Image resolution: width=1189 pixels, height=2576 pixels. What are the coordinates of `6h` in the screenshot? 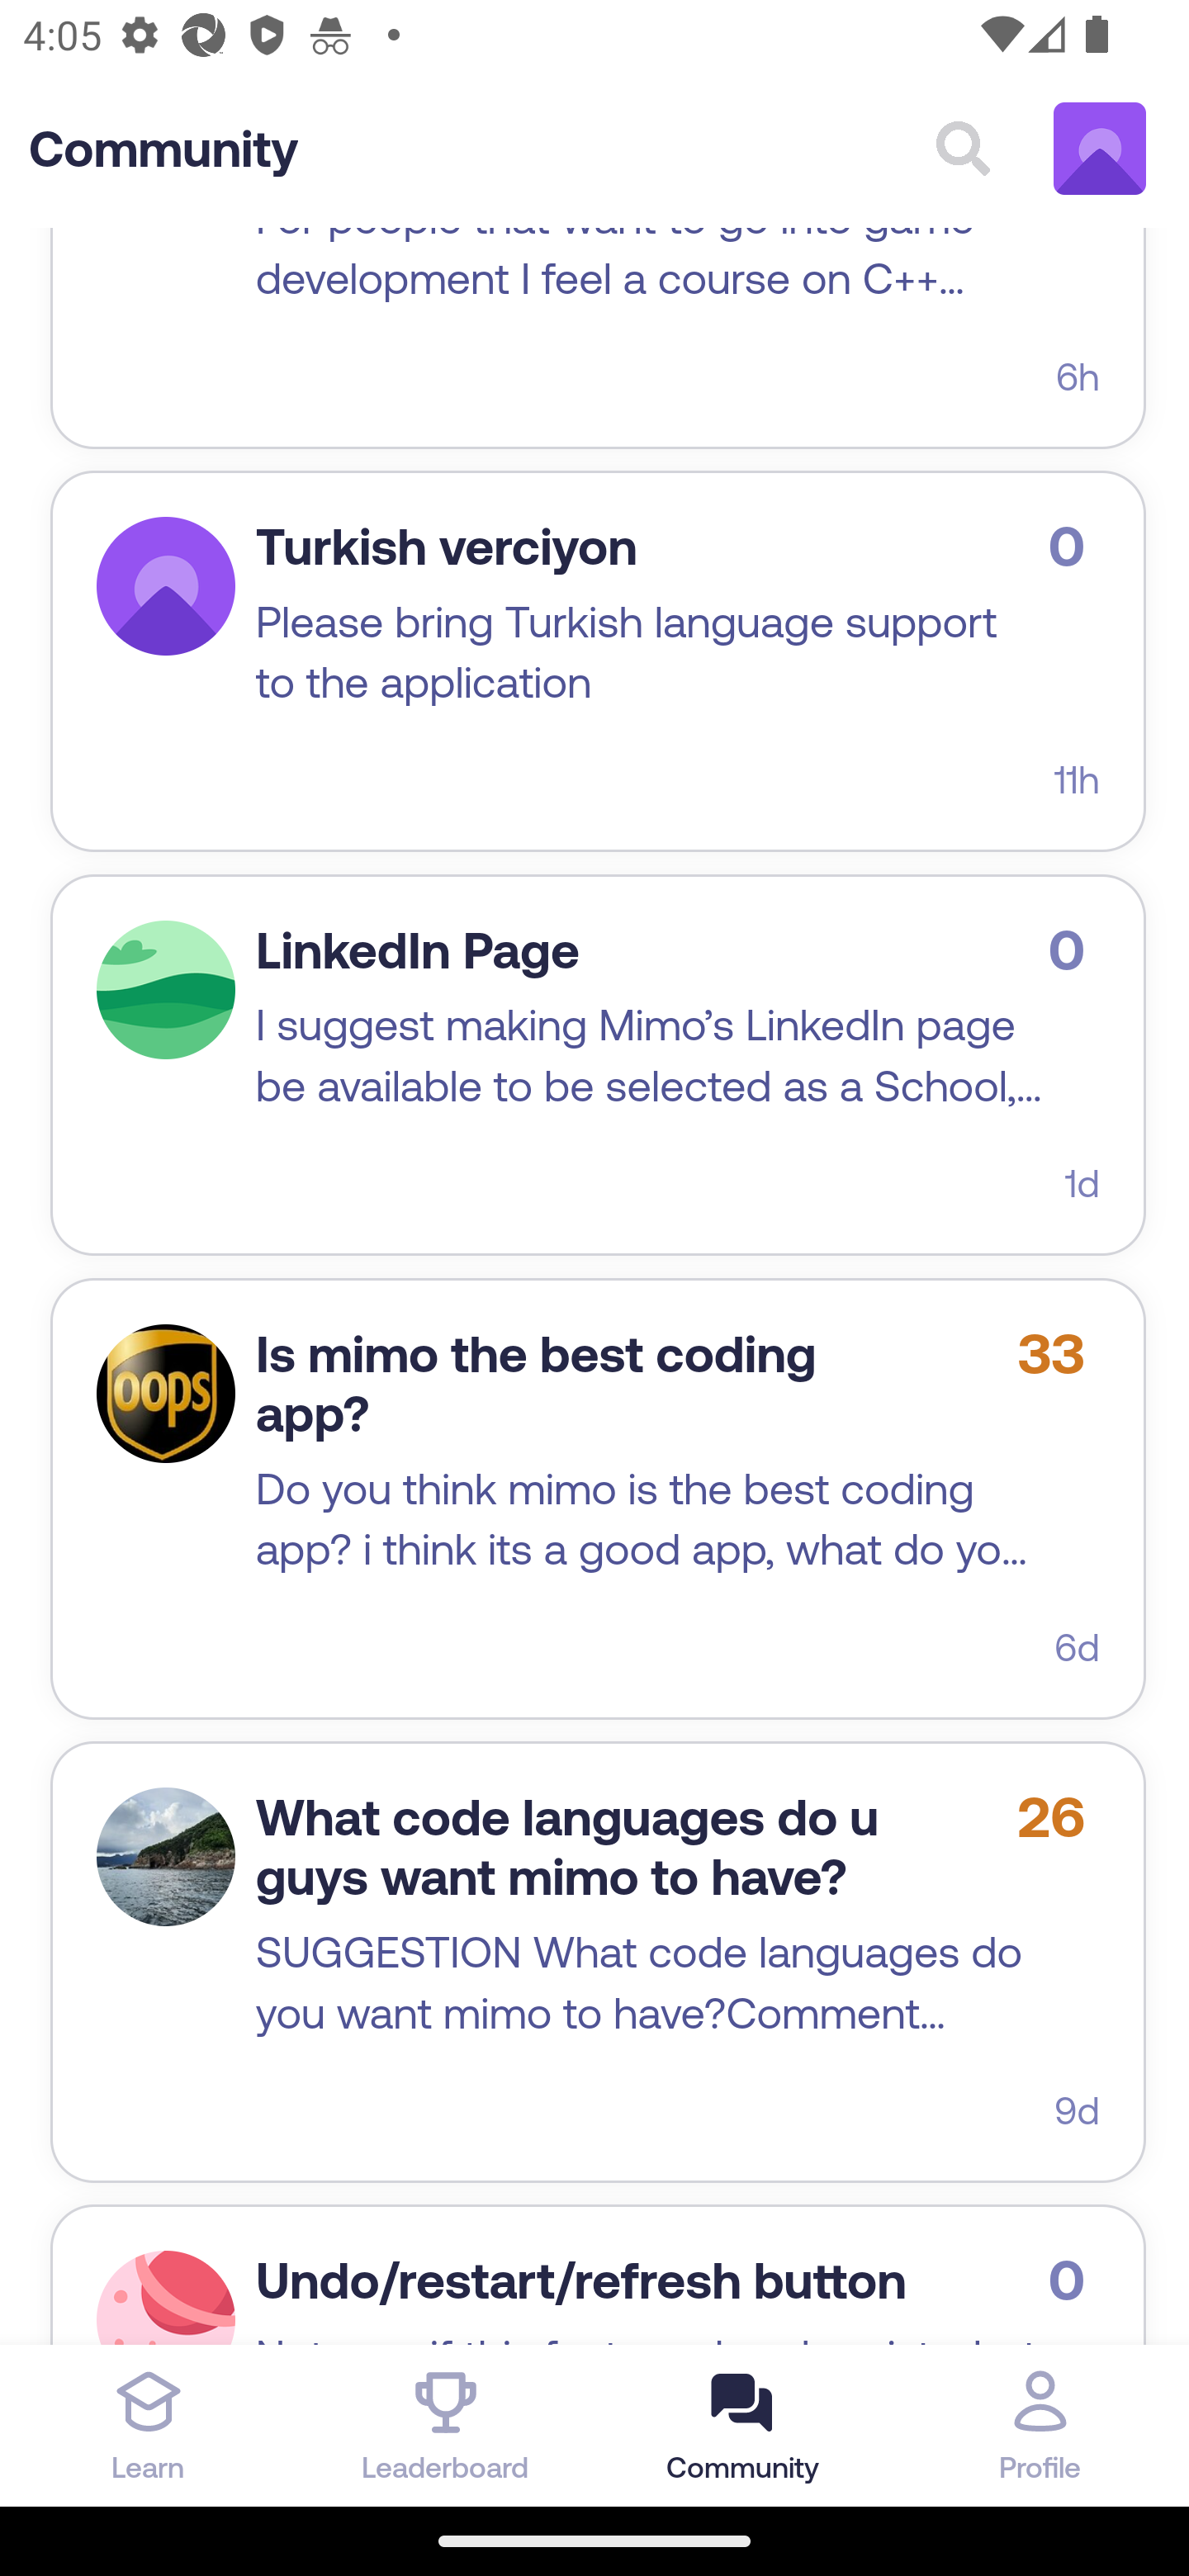 It's located at (1078, 378).